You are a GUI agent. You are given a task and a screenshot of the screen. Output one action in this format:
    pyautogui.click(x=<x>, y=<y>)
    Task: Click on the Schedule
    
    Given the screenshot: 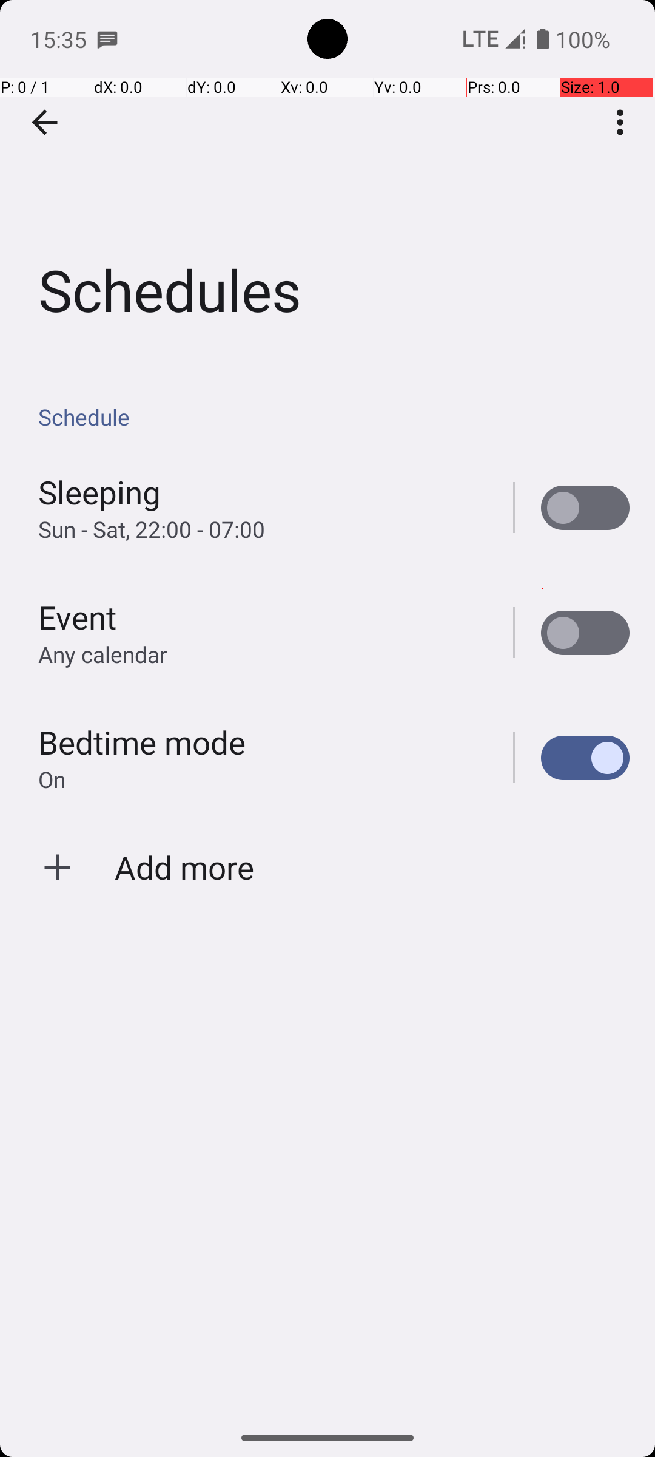 What is the action you would take?
    pyautogui.click(x=334, y=416)
    